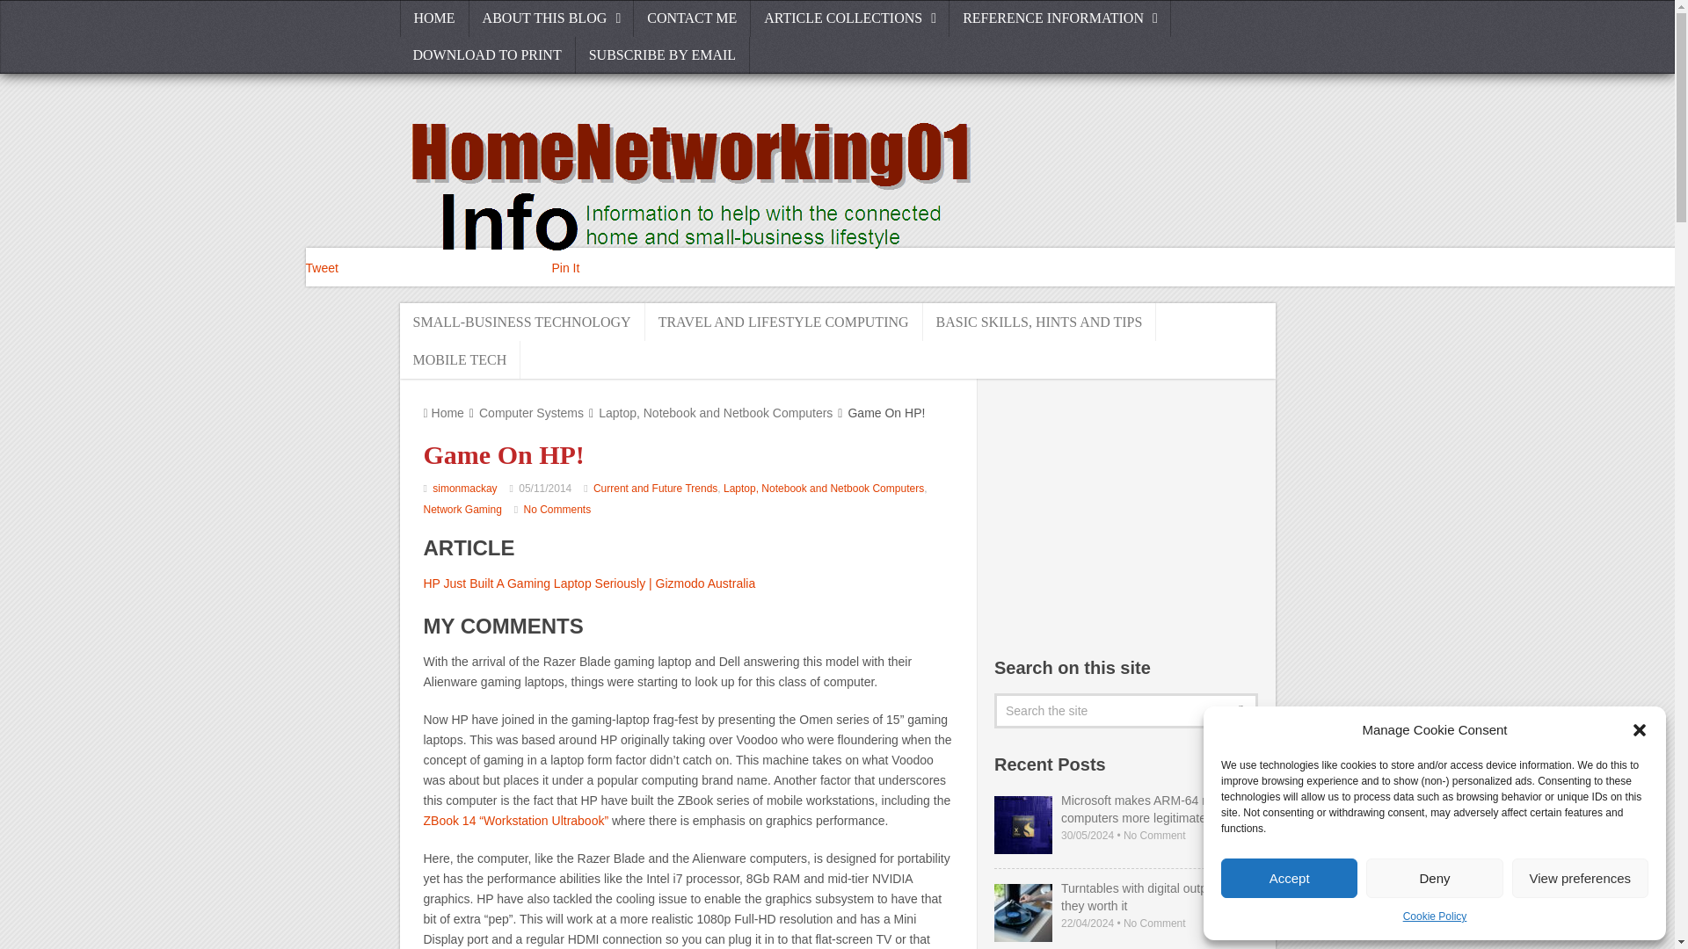 Image resolution: width=1688 pixels, height=949 pixels. What do you see at coordinates (433, 18) in the screenshot?
I see `HOME` at bounding box center [433, 18].